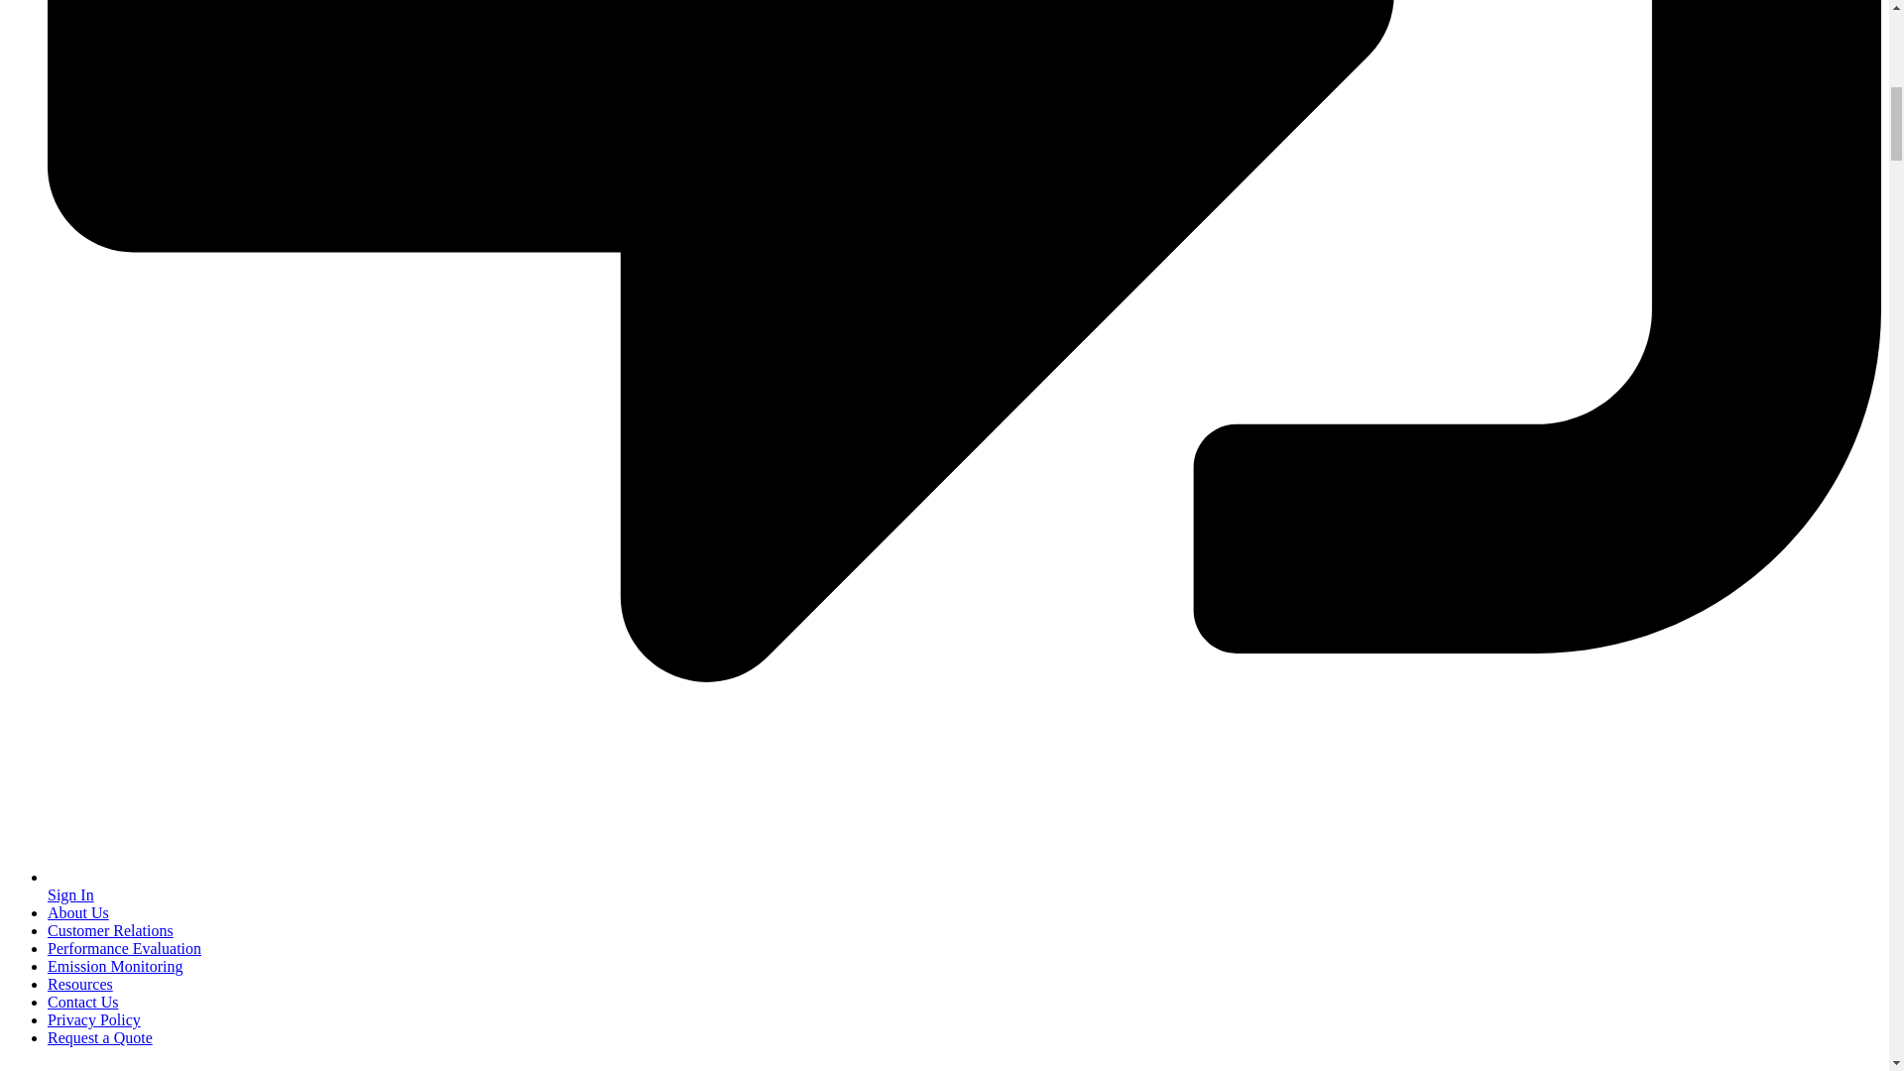 Image resolution: width=1904 pixels, height=1071 pixels. I want to click on Emission Monitoring, so click(115, 966).